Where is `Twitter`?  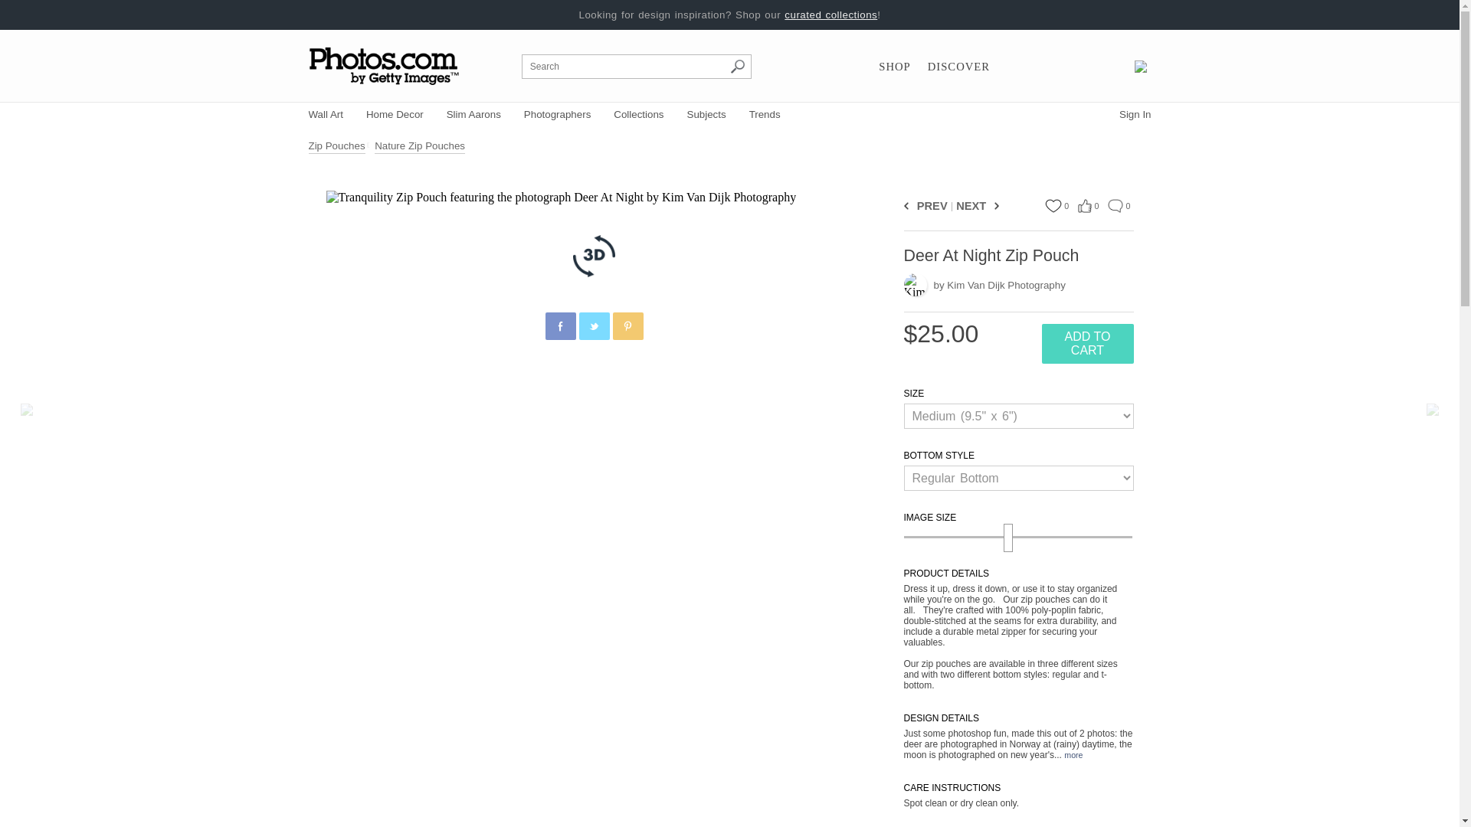 Twitter is located at coordinates (595, 326).